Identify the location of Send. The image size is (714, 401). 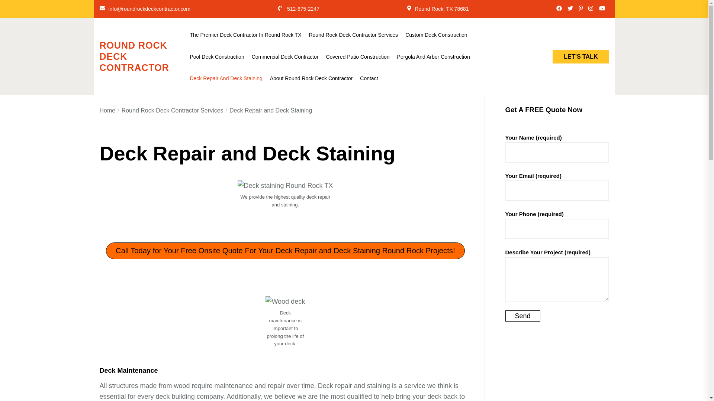
(522, 316).